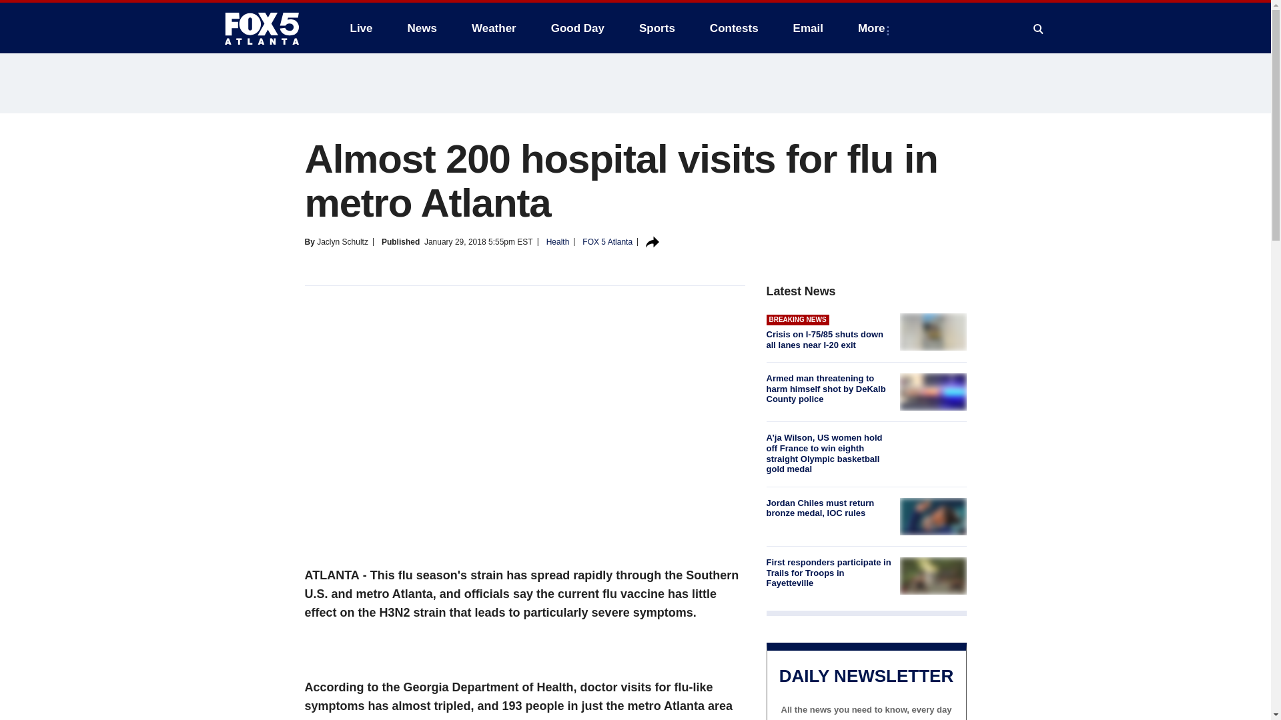  What do you see at coordinates (422, 28) in the screenshot?
I see `News` at bounding box center [422, 28].